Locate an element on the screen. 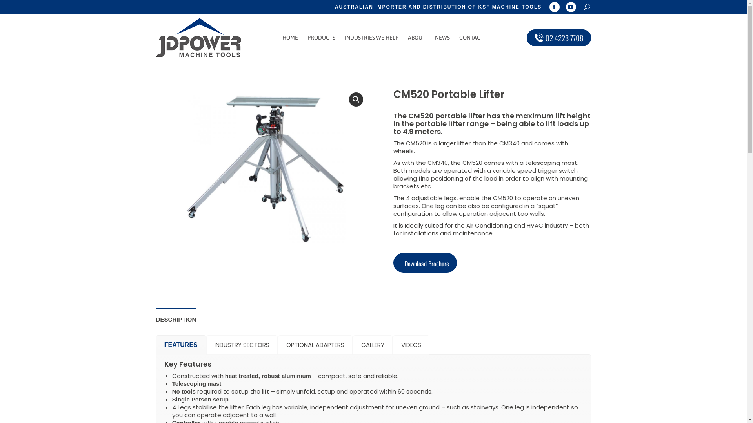 This screenshot has width=753, height=423. Go! is located at coordinates (12, 8).